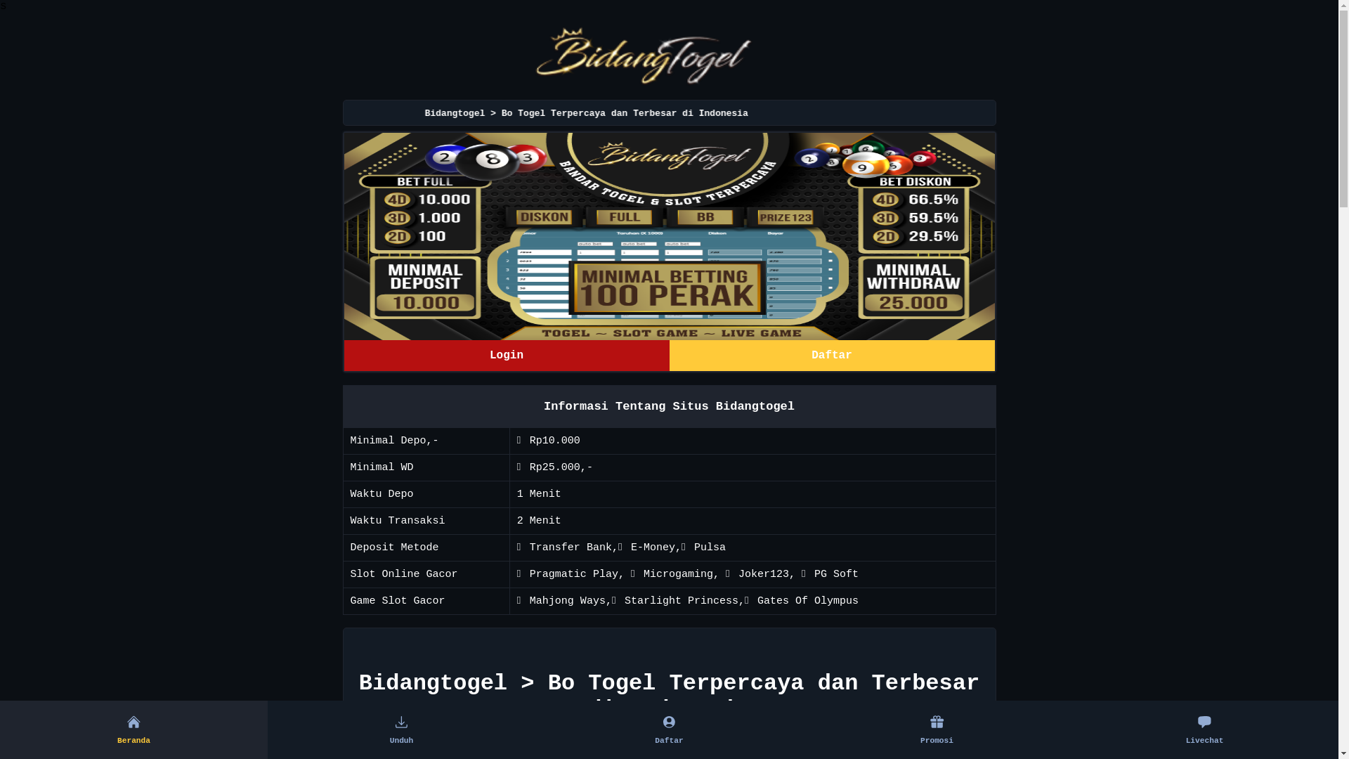 Image resolution: width=1349 pixels, height=759 pixels. I want to click on Bidangtogel, so click(669, 237).